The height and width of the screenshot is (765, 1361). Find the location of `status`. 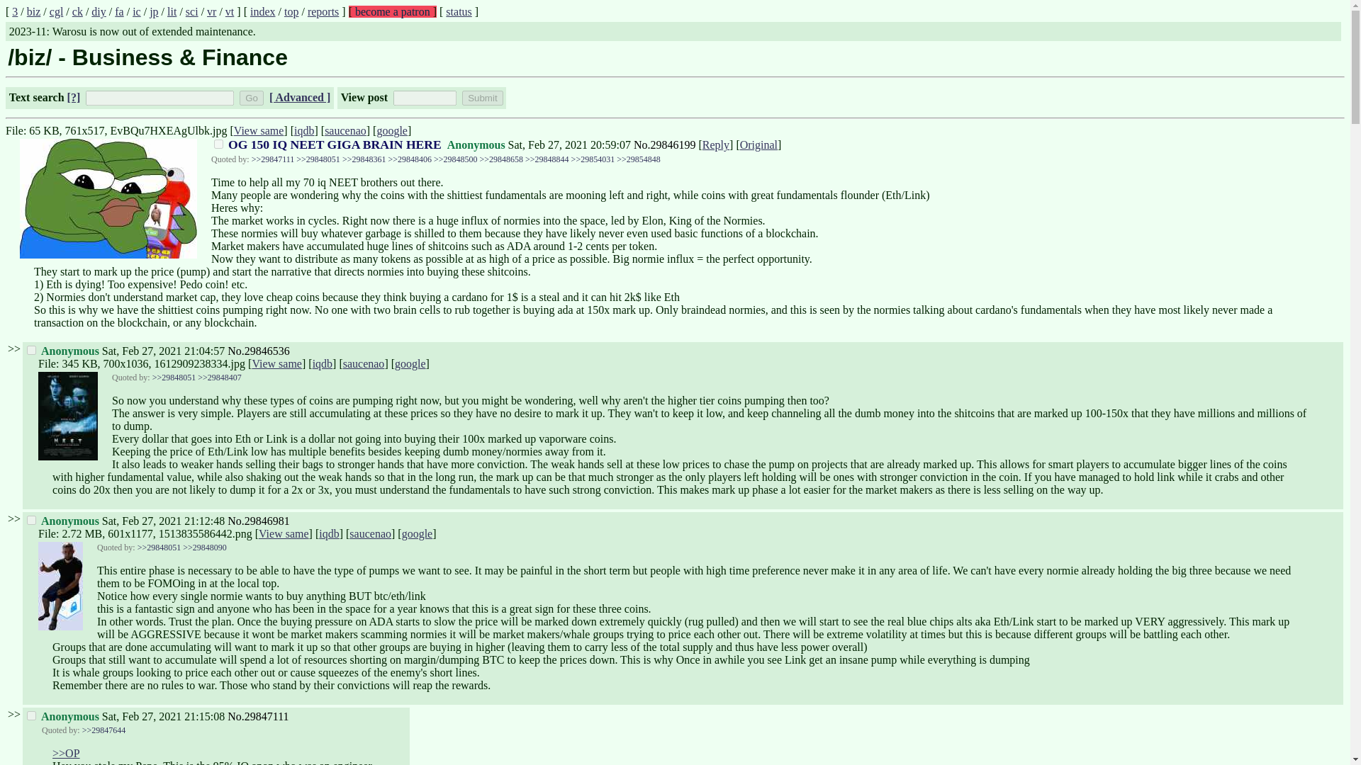

status is located at coordinates (458, 11).